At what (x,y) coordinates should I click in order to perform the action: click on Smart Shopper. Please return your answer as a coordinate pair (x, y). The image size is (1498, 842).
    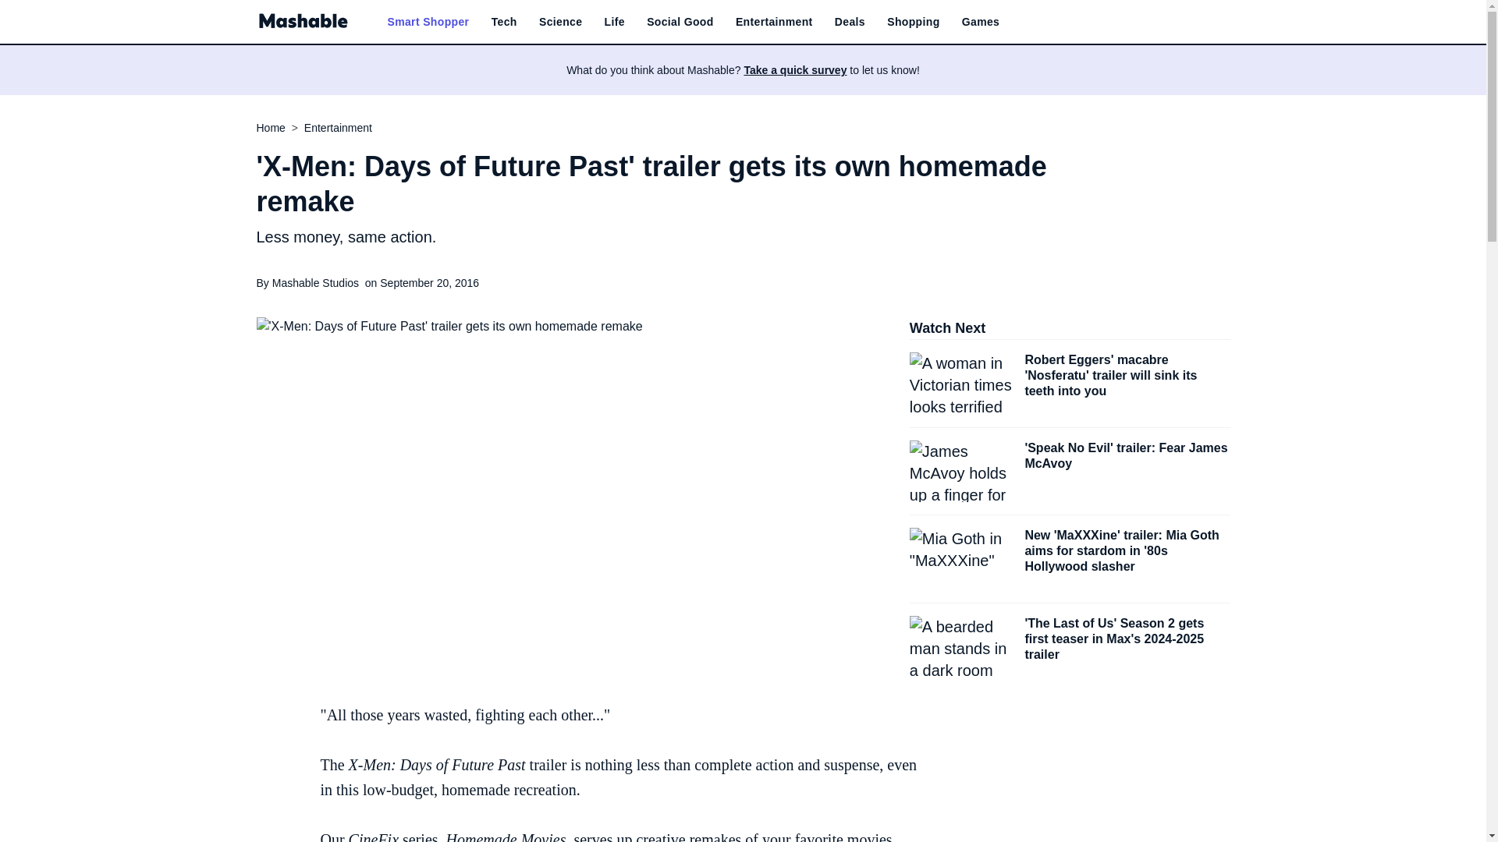
    Looking at the image, I should click on (428, 22).